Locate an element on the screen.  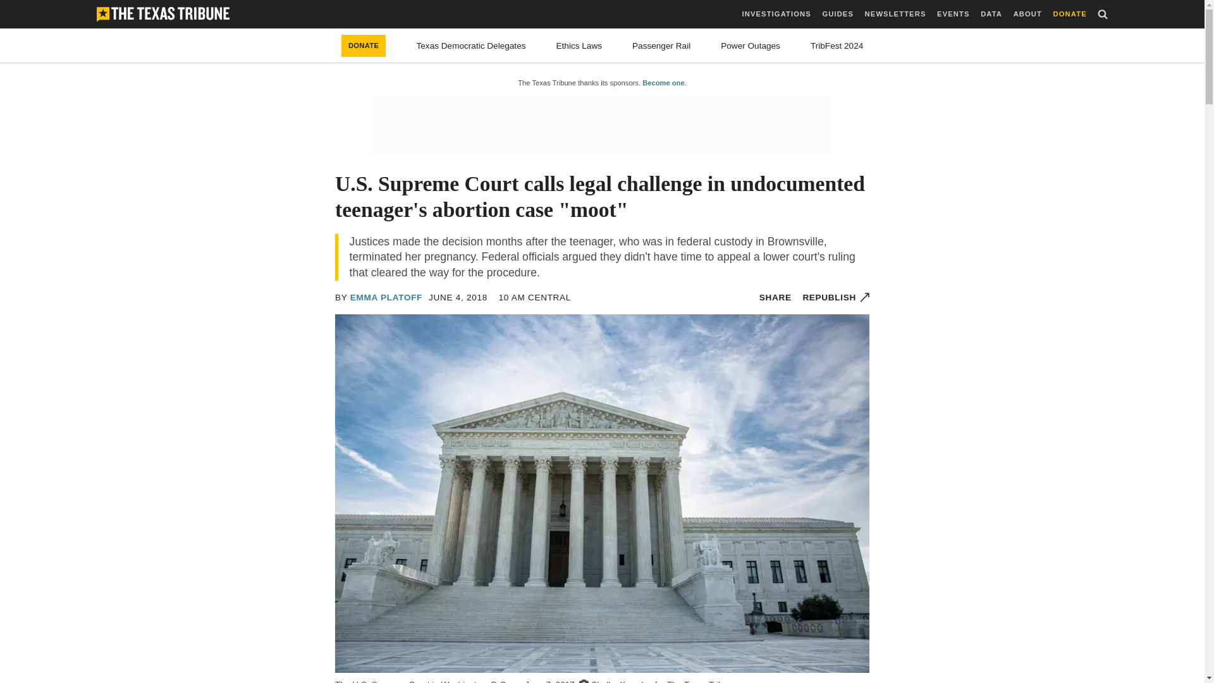
Texas Democratic Delegates is located at coordinates (470, 46).